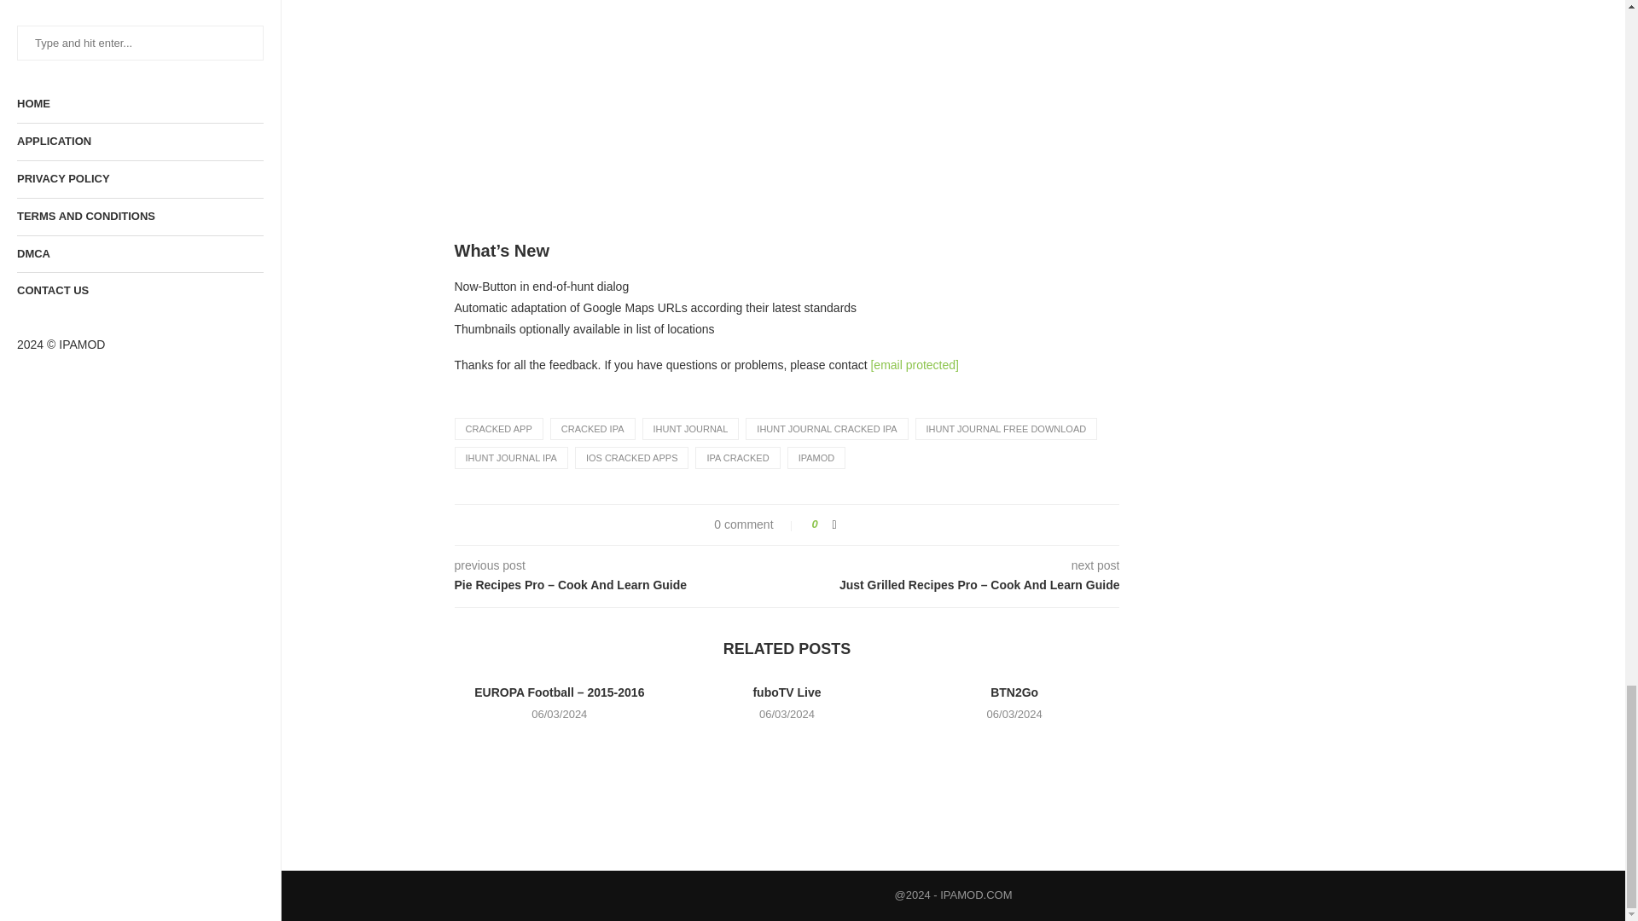 The image size is (1638, 921). Describe the element at coordinates (817, 457) in the screenshot. I see `IPAMOD` at that location.